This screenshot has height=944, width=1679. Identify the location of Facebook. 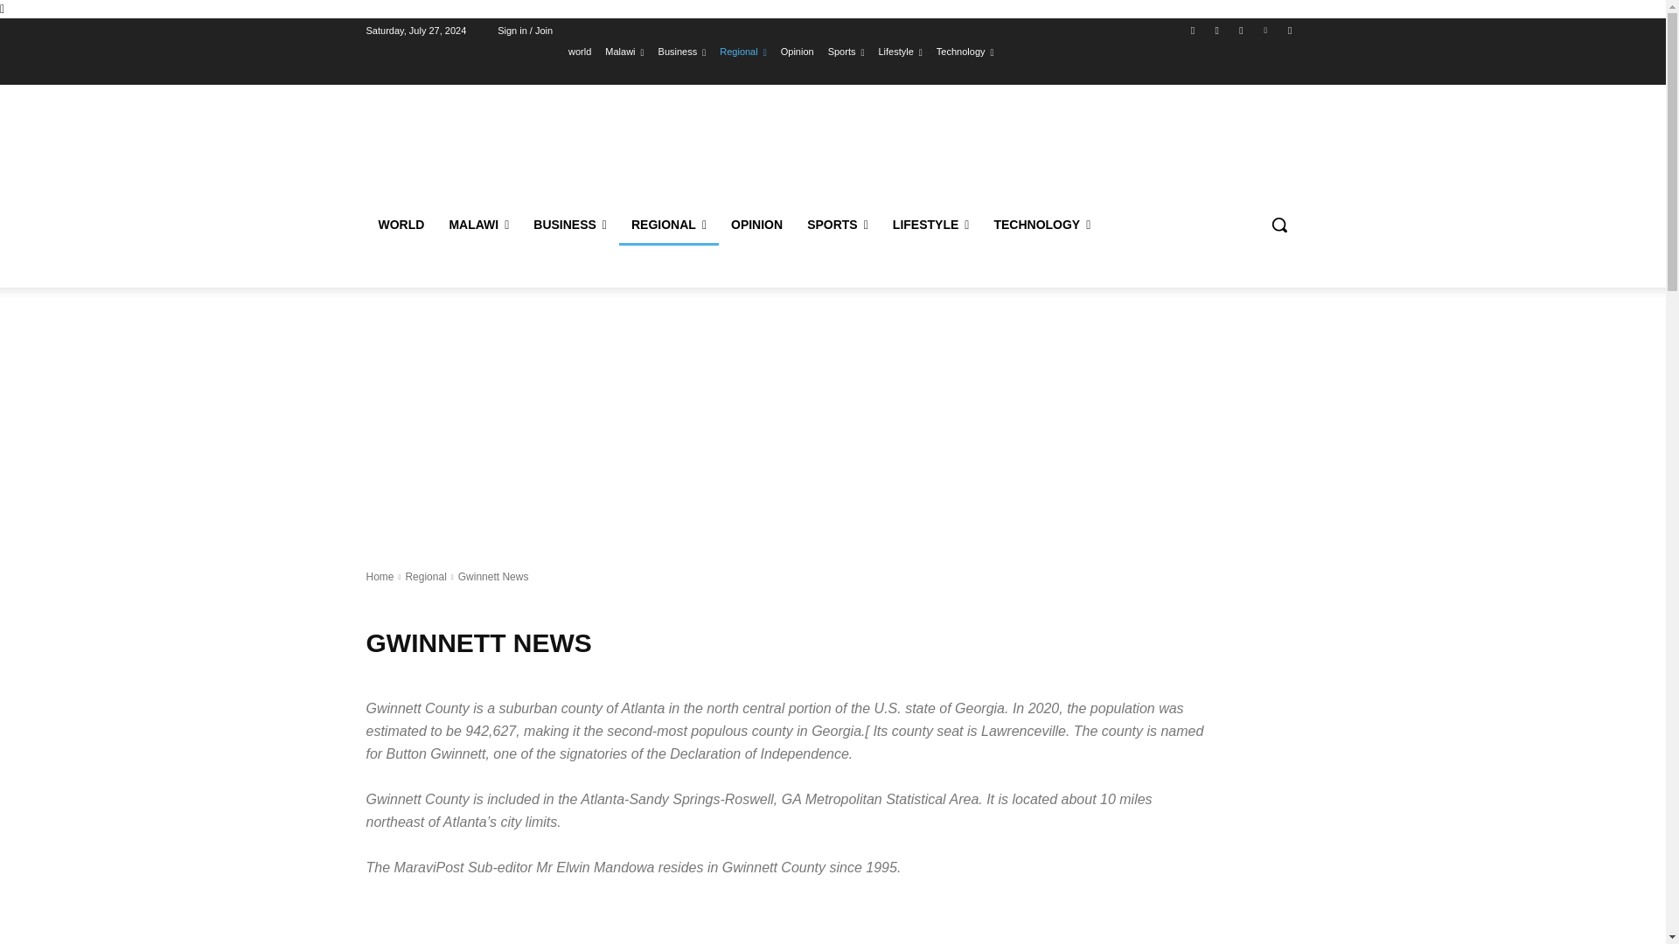
(1193, 31).